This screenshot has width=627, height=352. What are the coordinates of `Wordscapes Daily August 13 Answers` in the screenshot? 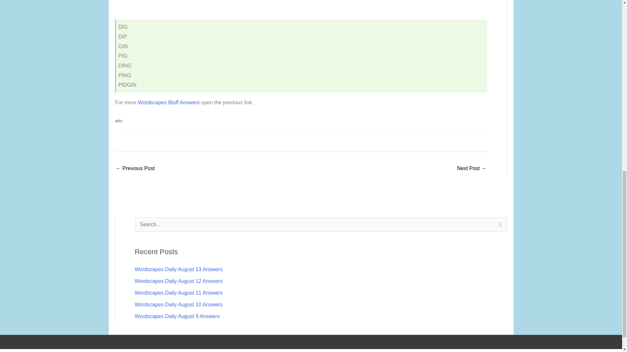 It's located at (178, 269).